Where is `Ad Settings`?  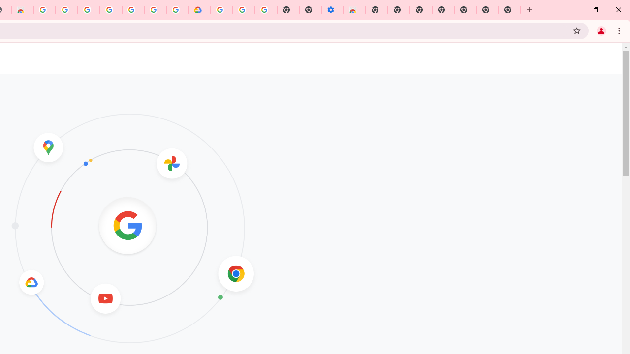
Ad Settings is located at coordinates (66, 10).